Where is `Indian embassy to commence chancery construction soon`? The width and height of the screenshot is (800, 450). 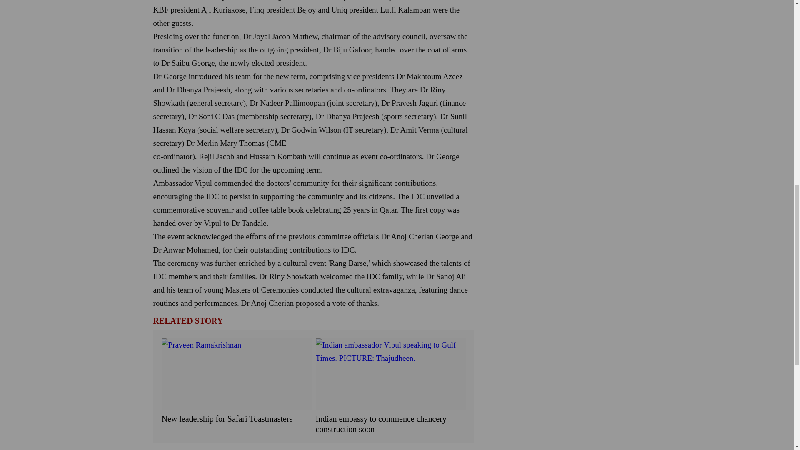 Indian embassy to commence chancery construction soon is located at coordinates (391, 424).